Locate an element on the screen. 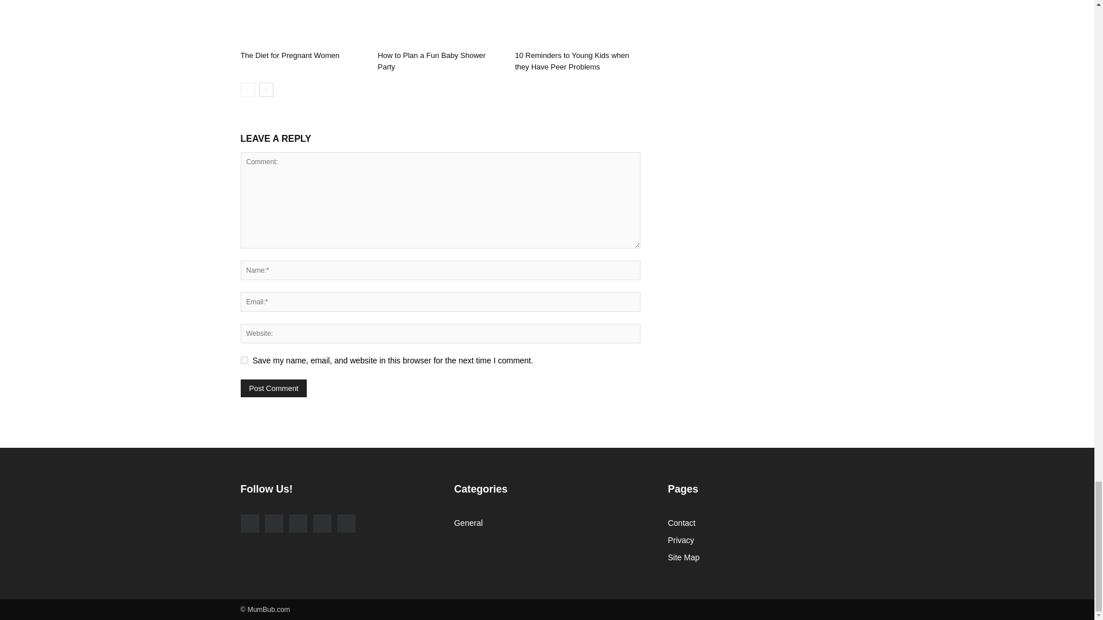 The image size is (1103, 620). 10 Reminders to Young Kids when they Have Peer Problems is located at coordinates (577, 23).